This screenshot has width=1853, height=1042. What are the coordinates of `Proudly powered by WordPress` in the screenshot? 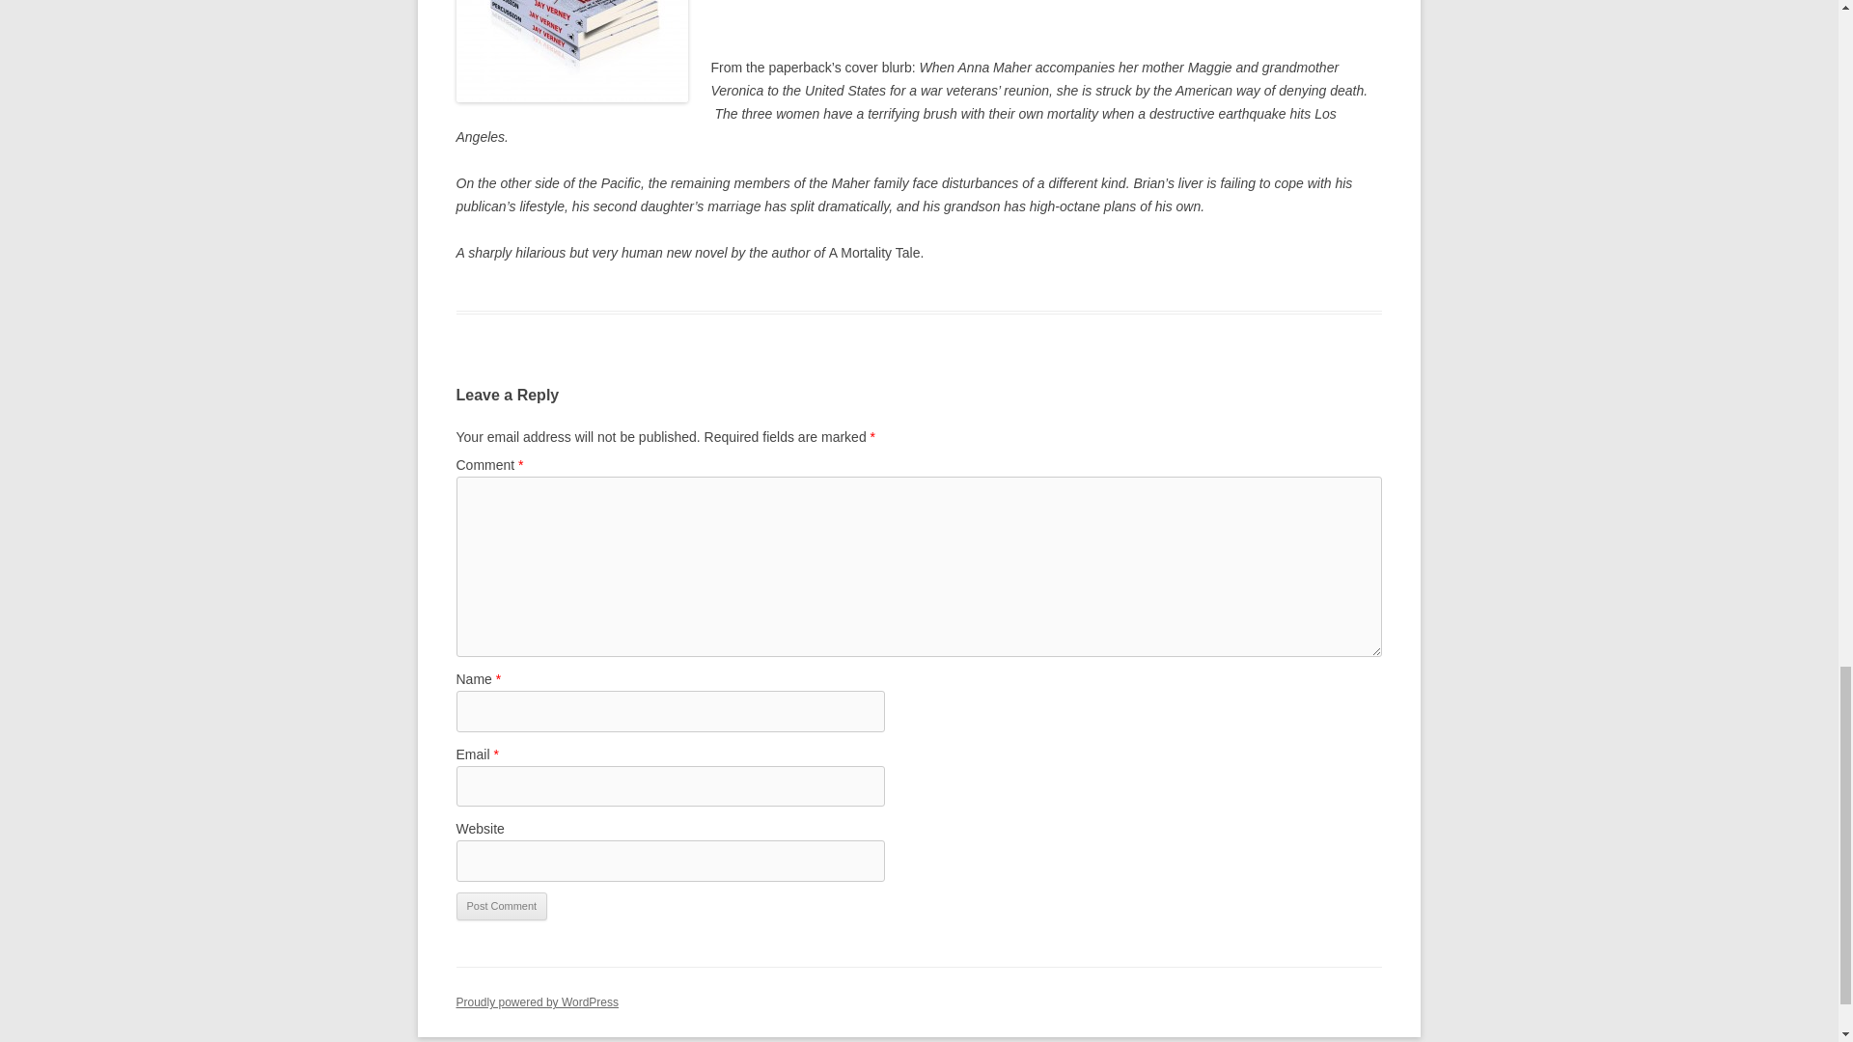 It's located at (537, 1002).